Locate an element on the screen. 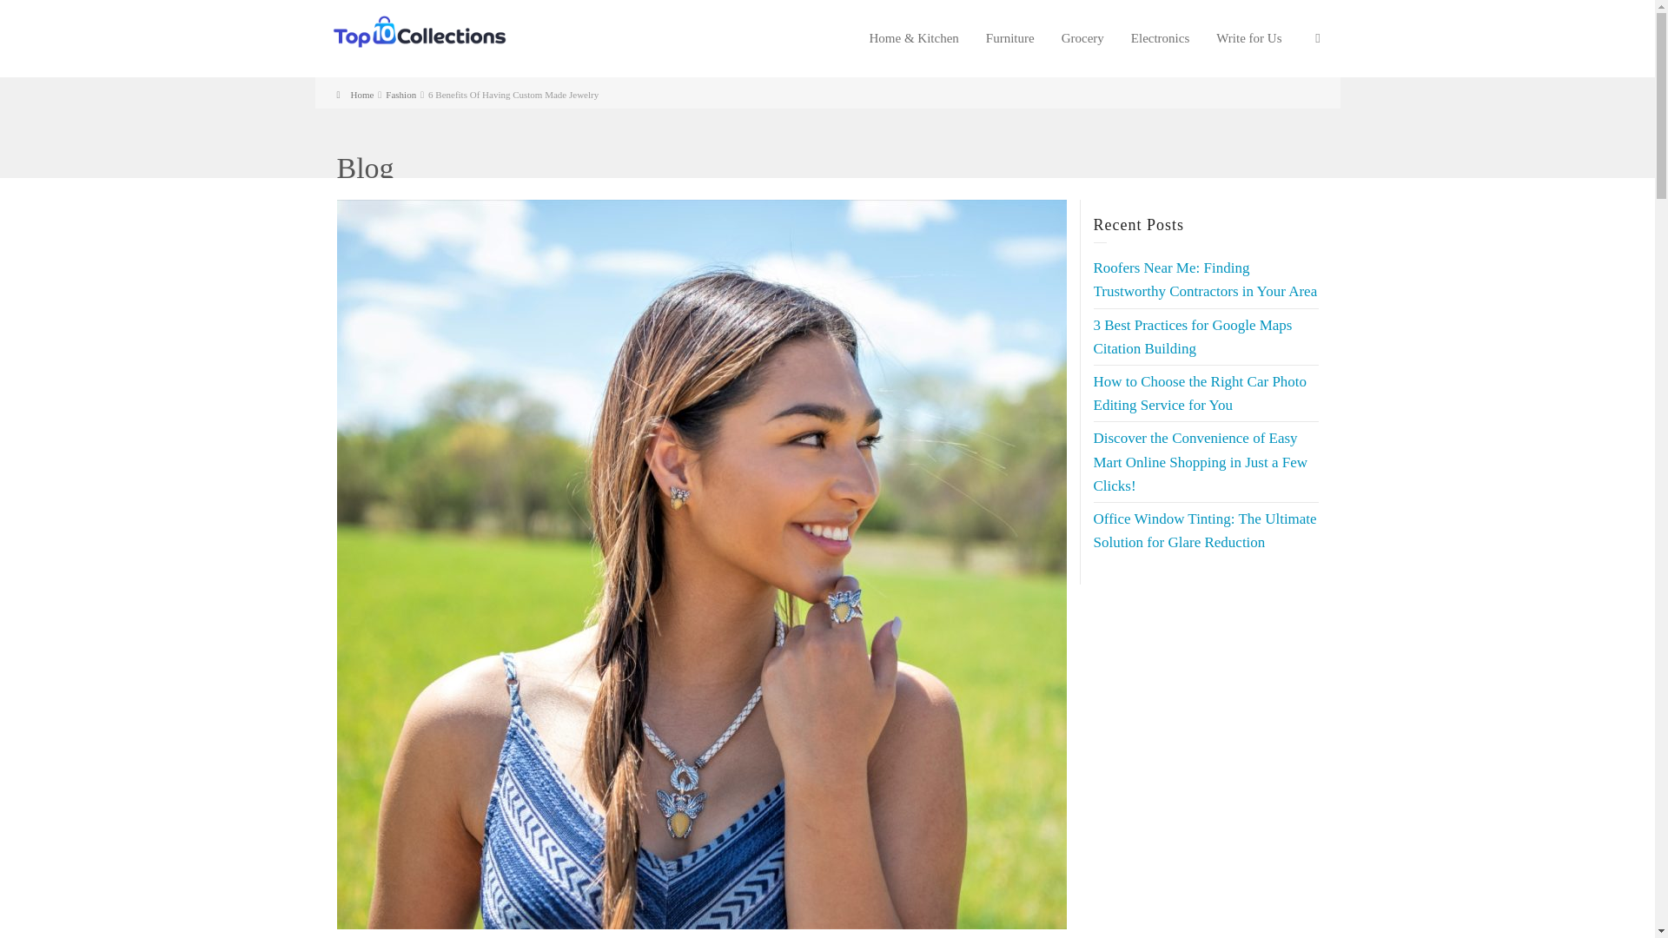  Home is located at coordinates (354, 94).